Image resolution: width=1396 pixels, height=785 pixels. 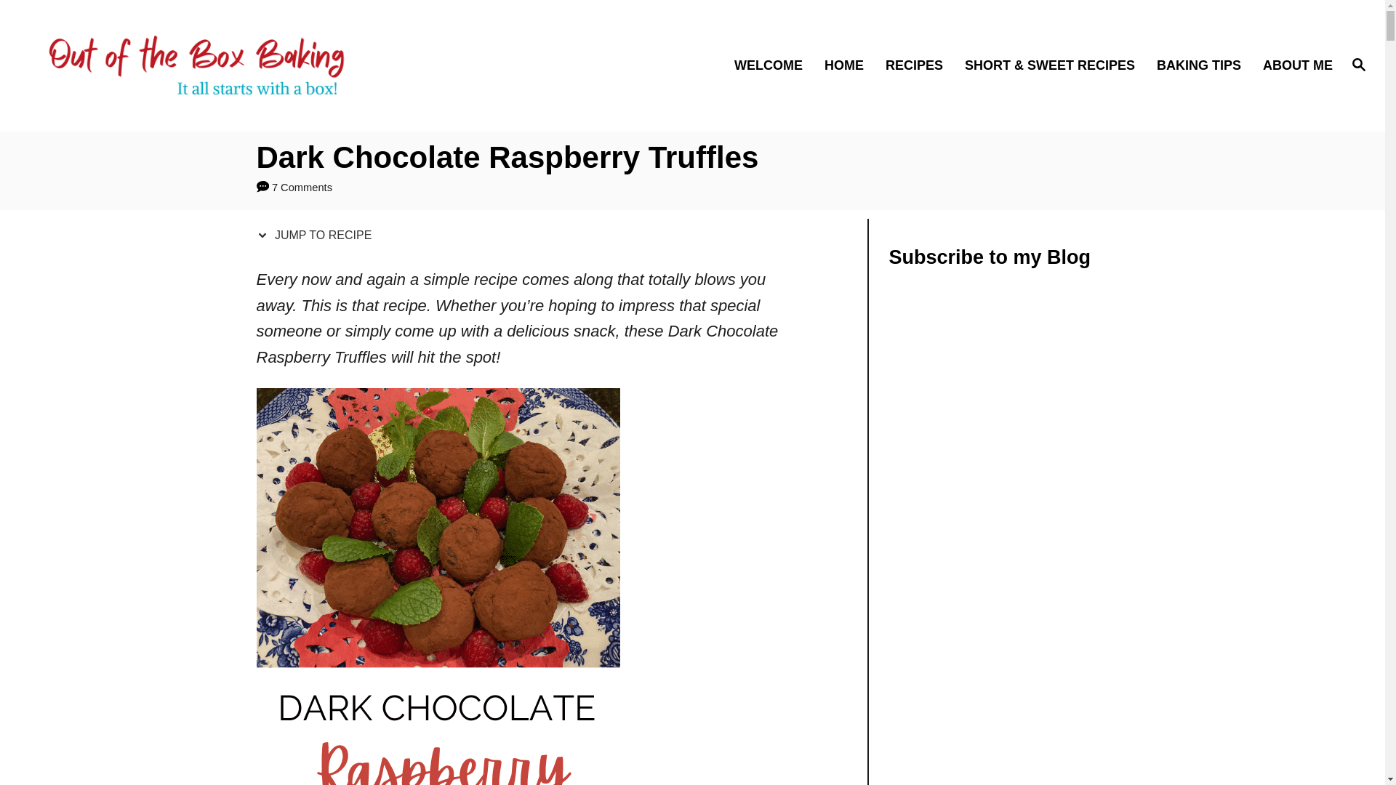 What do you see at coordinates (196, 65) in the screenshot?
I see `Out of the Box Baking` at bounding box center [196, 65].